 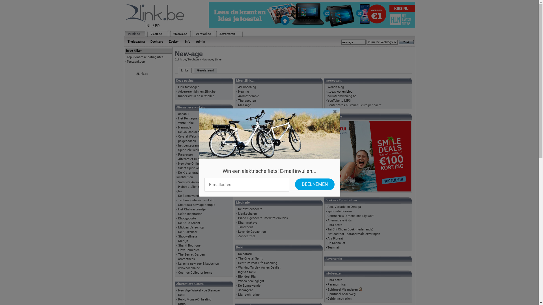 What do you see at coordinates (246, 227) in the screenshot?
I see `Timotheus` at bounding box center [246, 227].